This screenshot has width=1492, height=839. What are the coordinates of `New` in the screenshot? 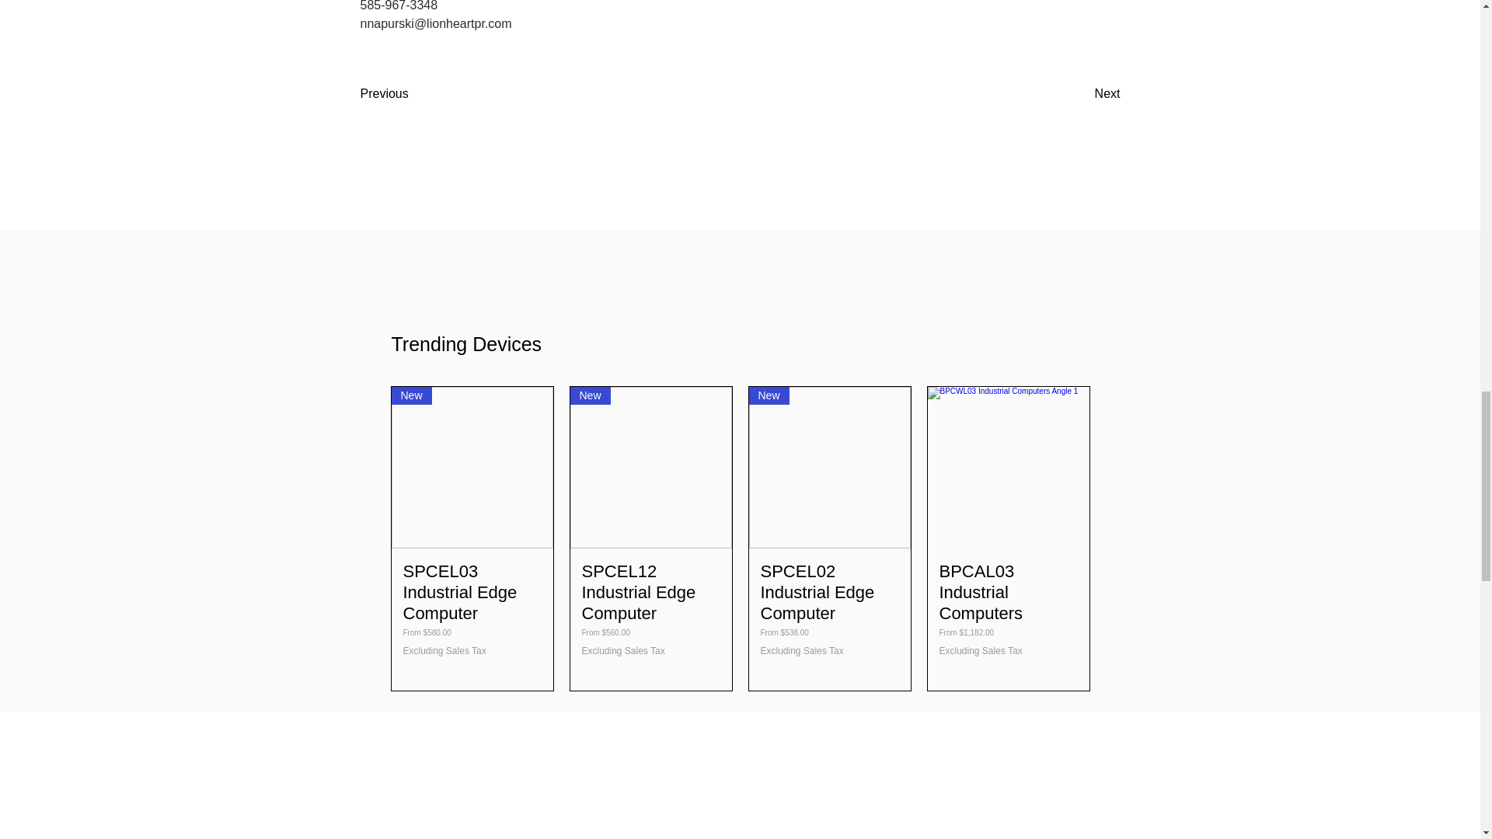 It's located at (829, 468).